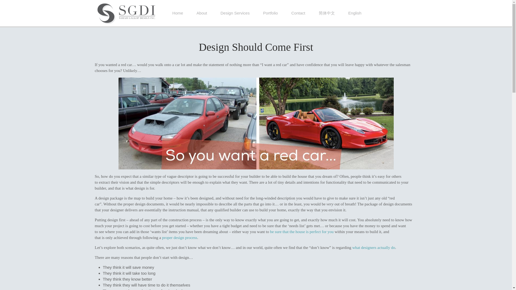  Describe the element at coordinates (235, 13) in the screenshot. I see `Design Services` at that location.